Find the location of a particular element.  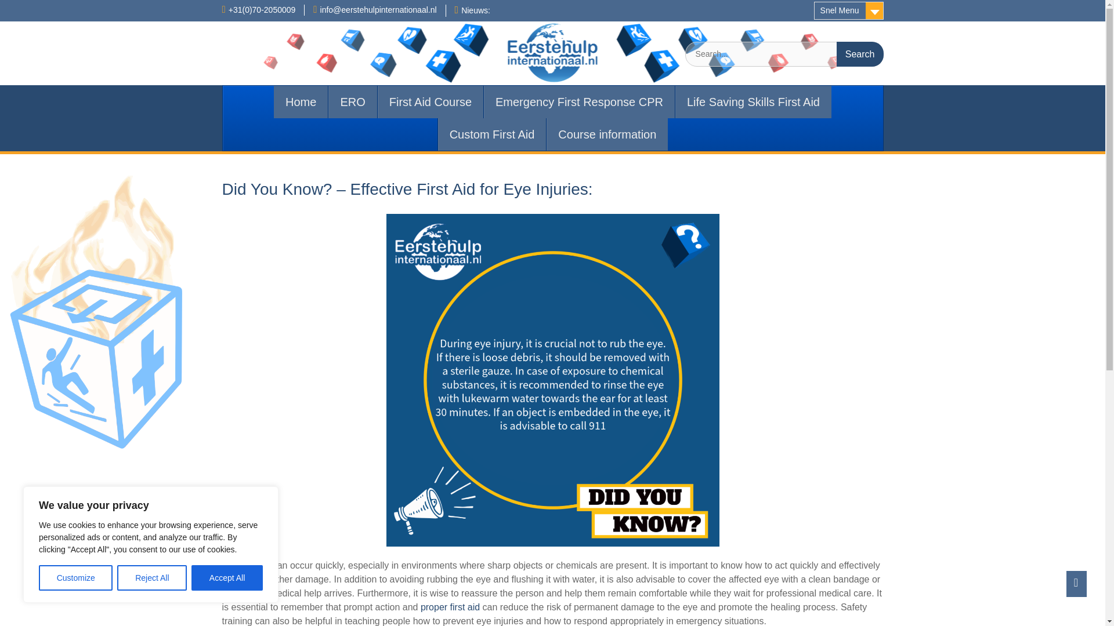

Reject All is located at coordinates (152, 578).